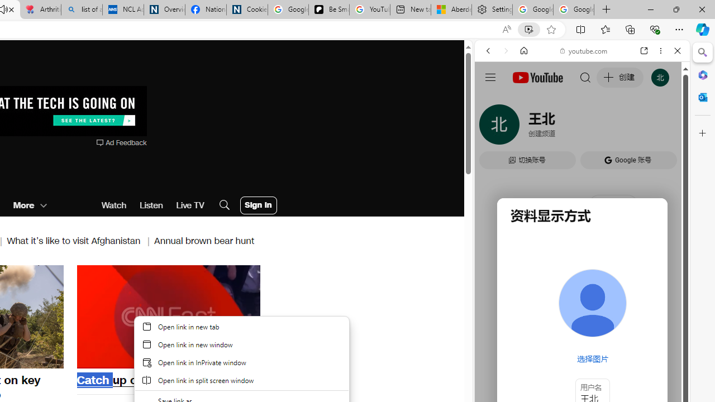 The height and width of the screenshot is (402, 715). Describe the element at coordinates (168, 315) in the screenshot. I see `Pause` at that location.